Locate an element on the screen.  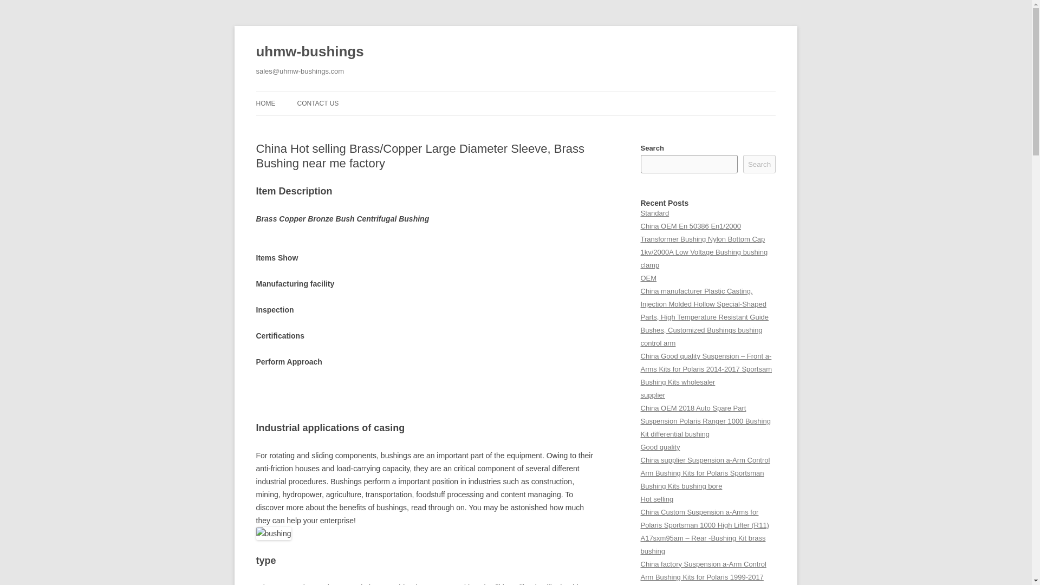
OEM is located at coordinates (648, 278).